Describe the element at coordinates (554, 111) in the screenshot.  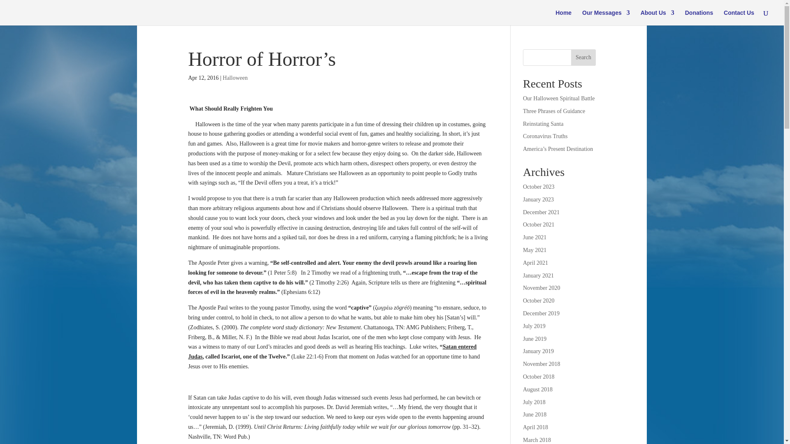
I see `Three Phrases of Guidance` at that location.